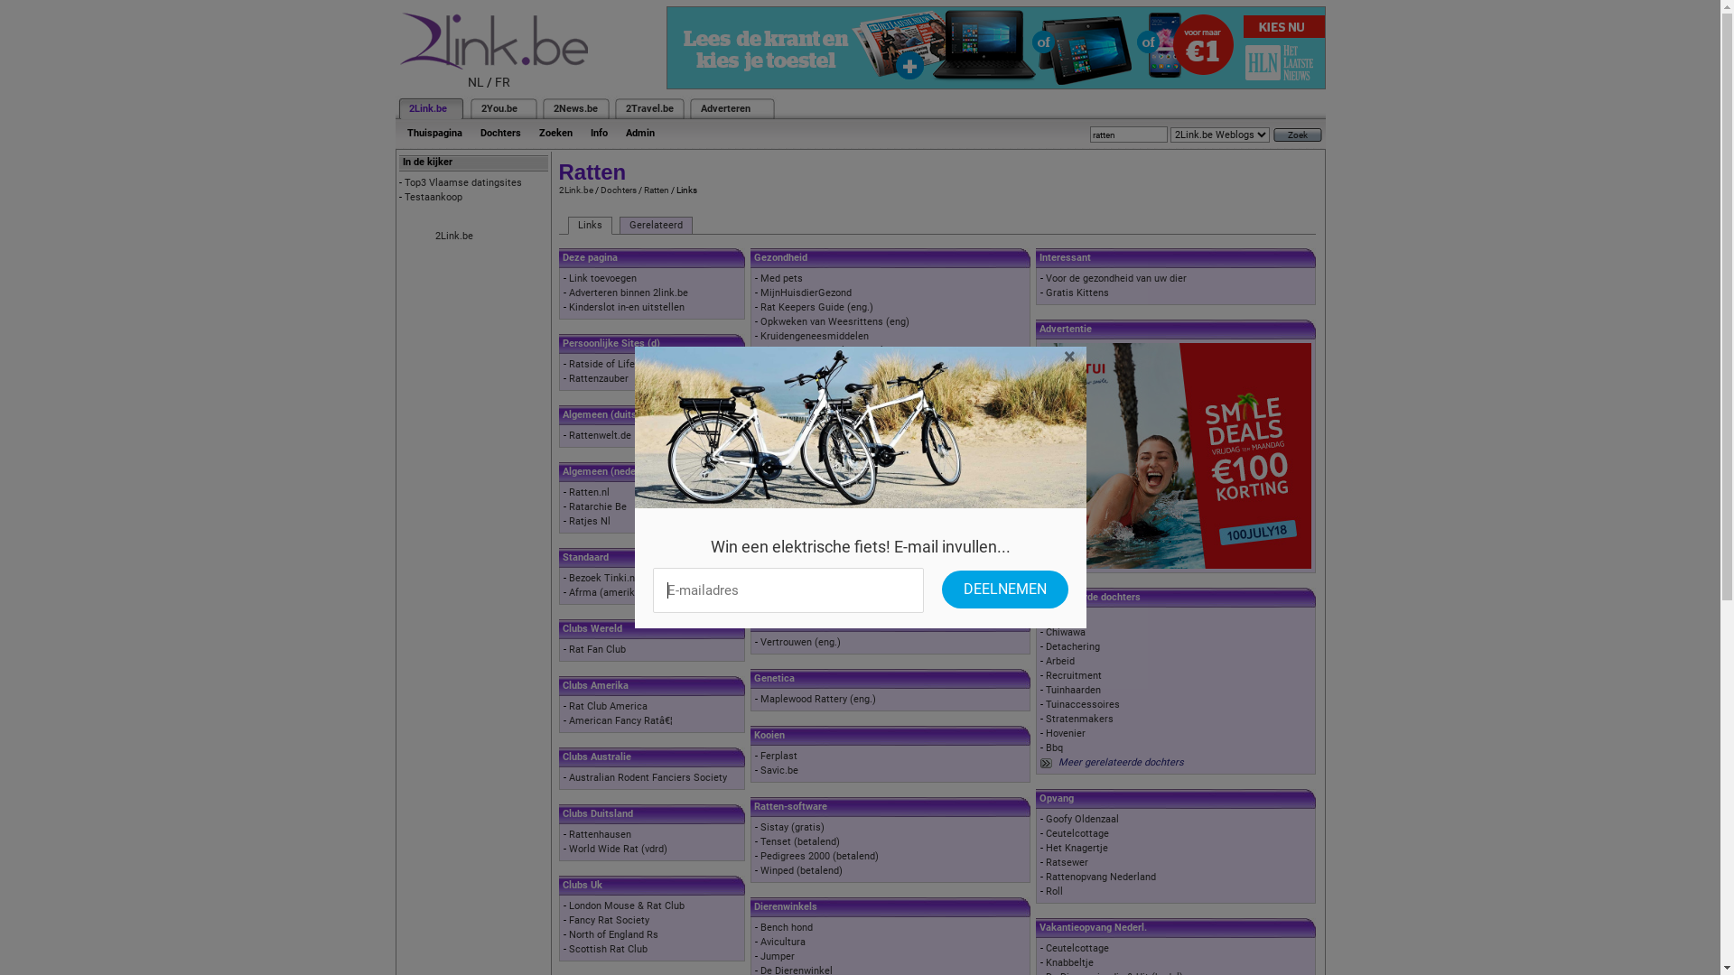 The width and height of the screenshot is (1734, 975). Describe the element at coordinates (802, 480) in the screenshot. I see `Stan Van Kesteren` at that location.